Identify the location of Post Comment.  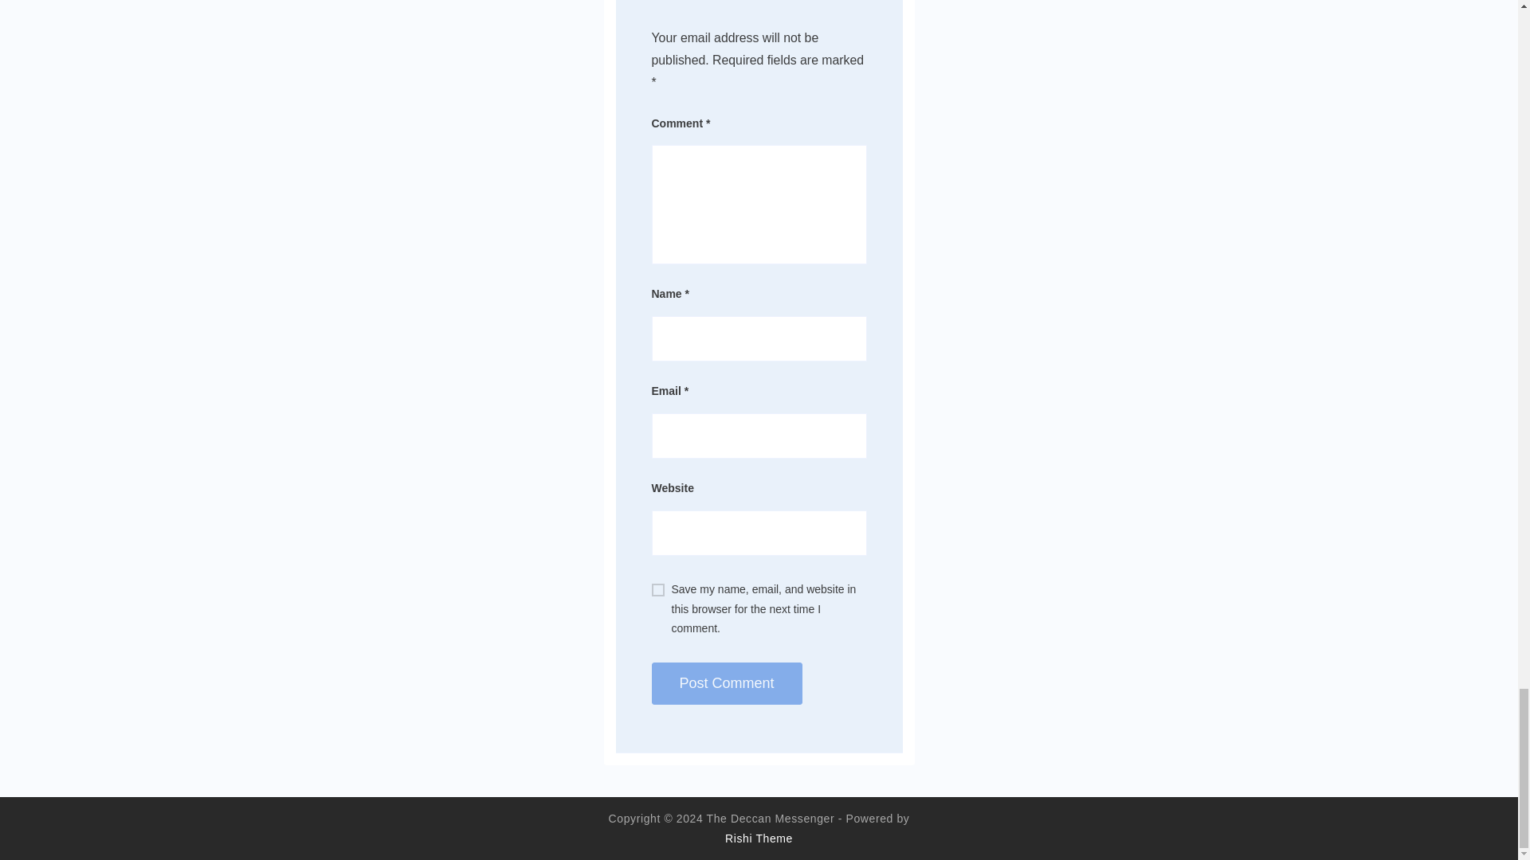
(727, 683).